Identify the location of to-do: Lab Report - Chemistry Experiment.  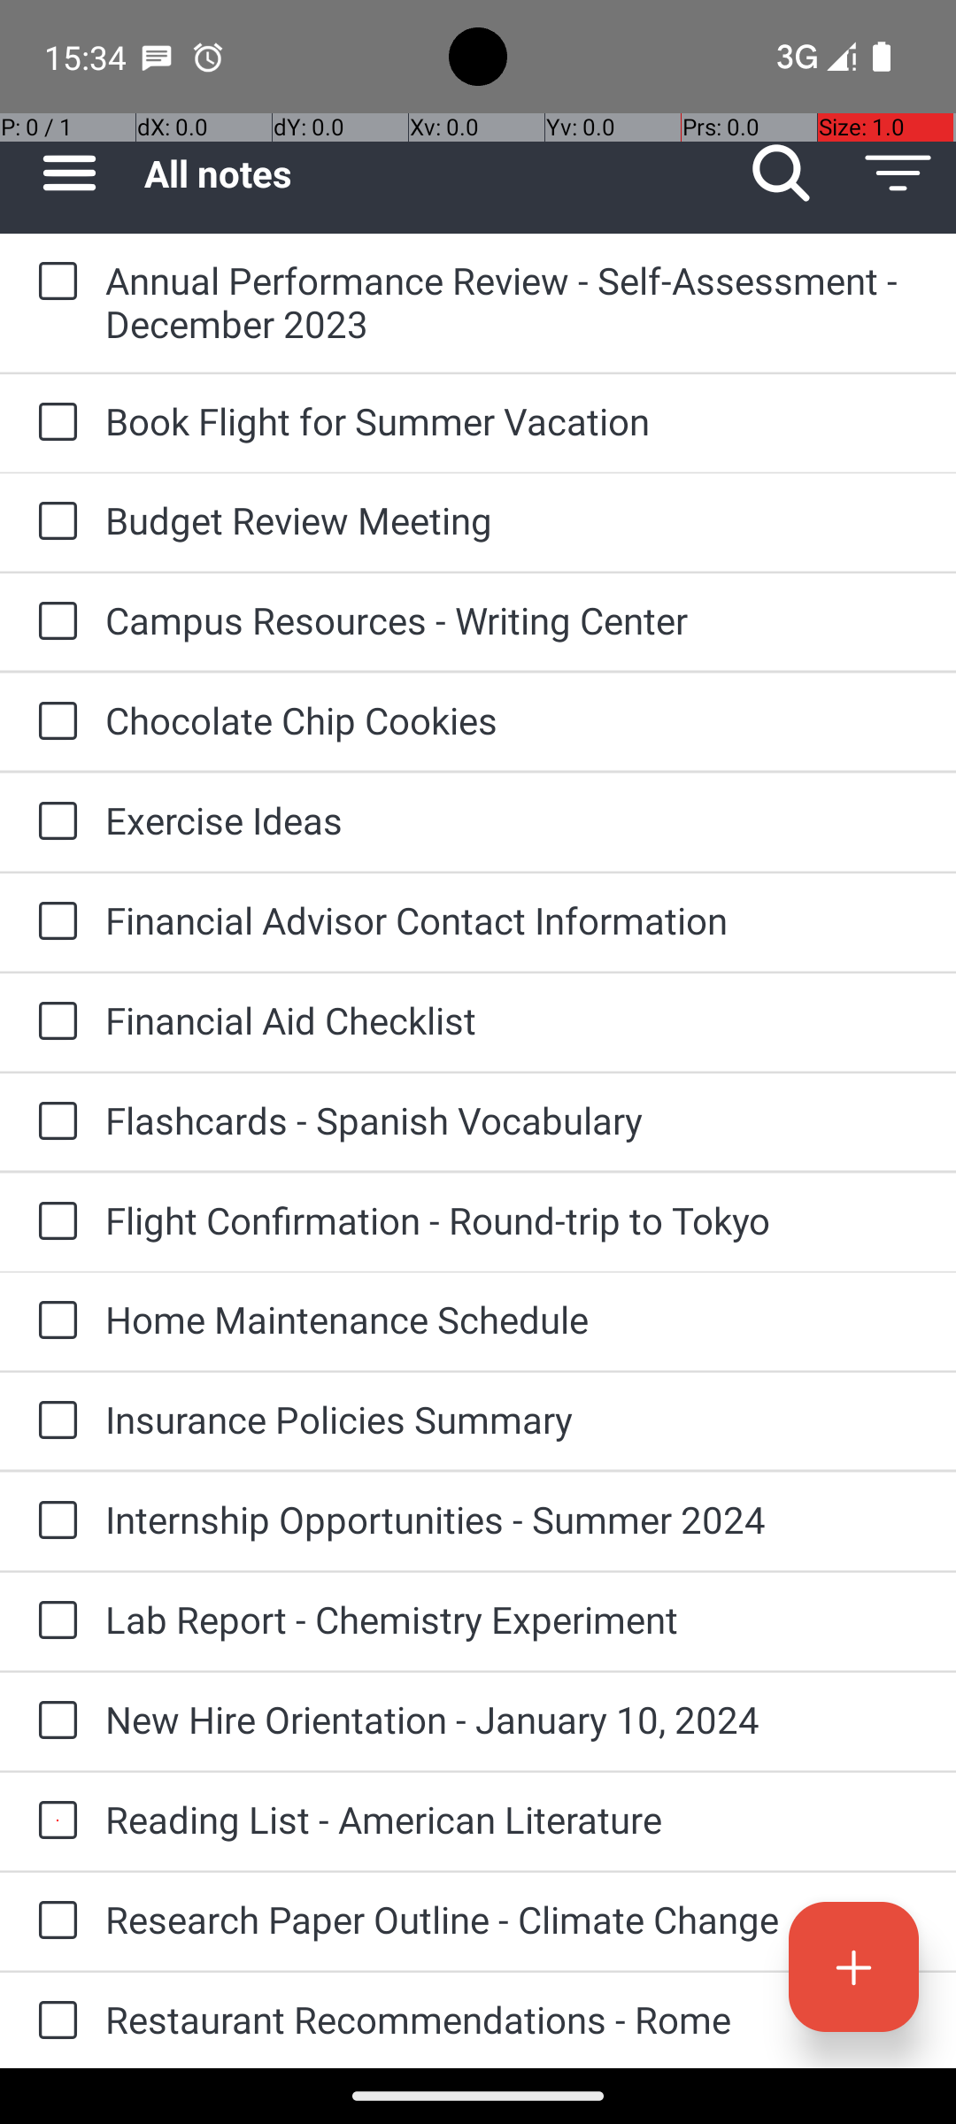
(53, 1621).